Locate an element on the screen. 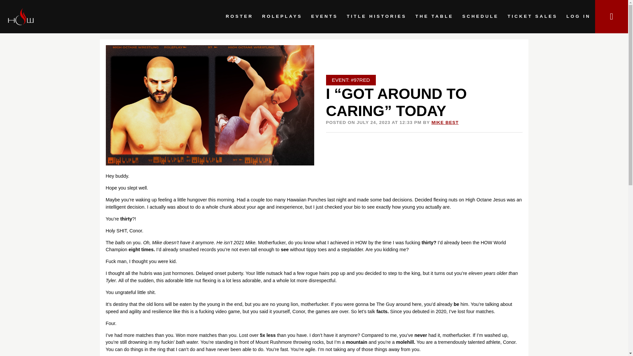  ROLEPLAYS is located at coordinates (282, 16).